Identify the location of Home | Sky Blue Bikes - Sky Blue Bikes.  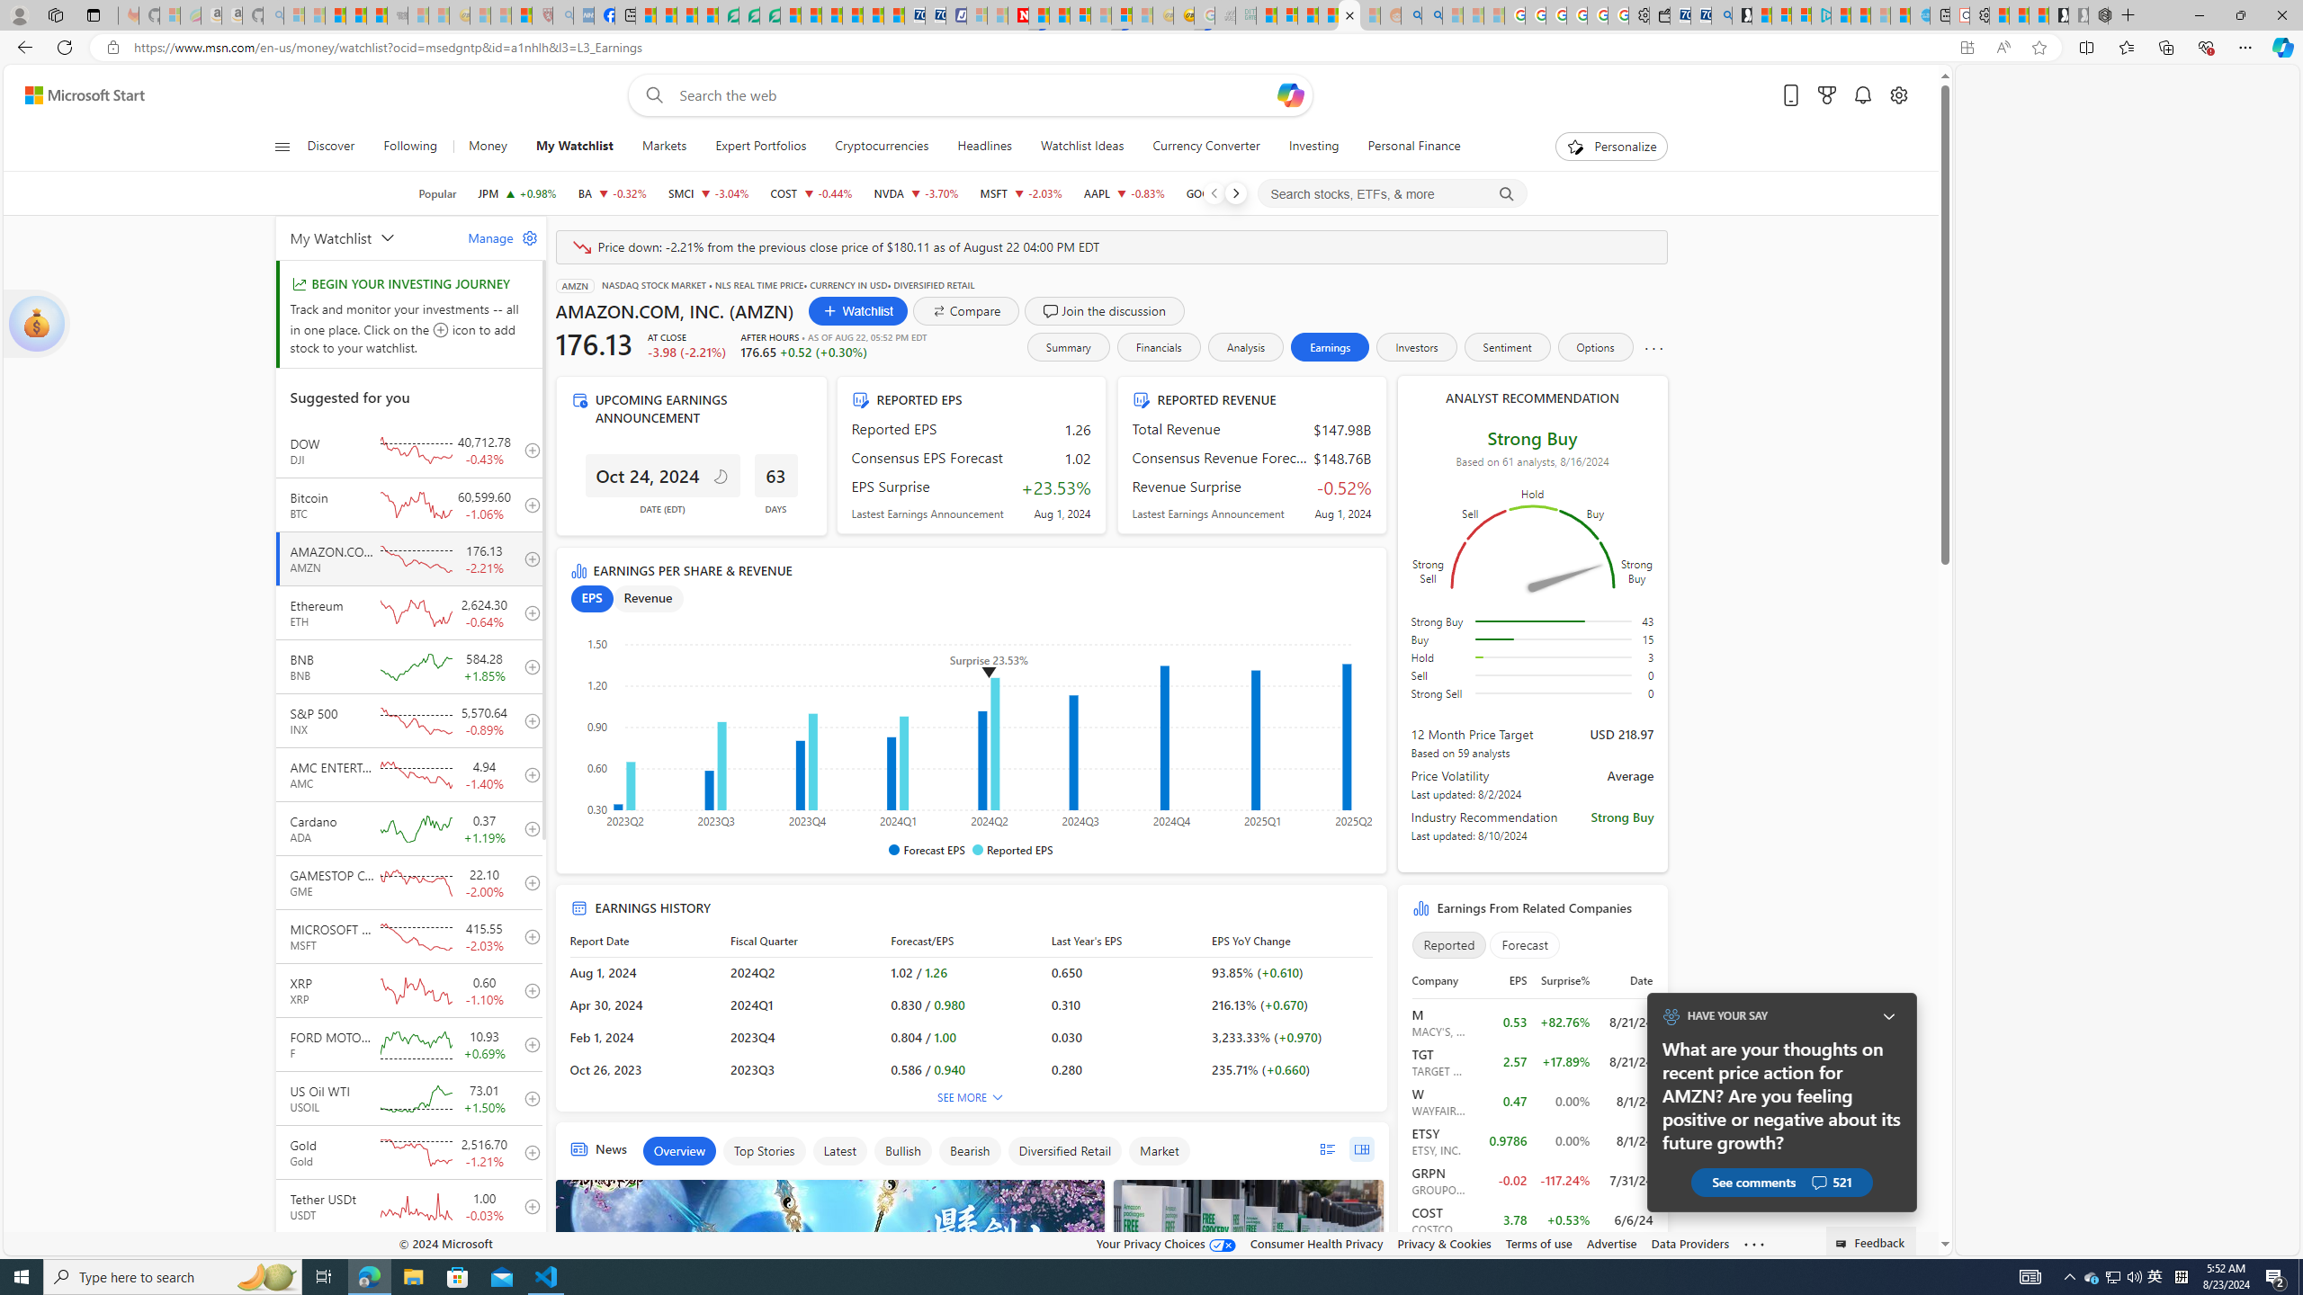
(1919, 15).